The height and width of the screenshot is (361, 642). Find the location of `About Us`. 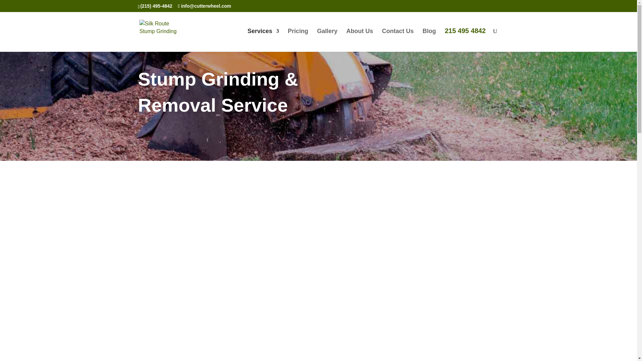

About Us is located at coordinates (360, 40).